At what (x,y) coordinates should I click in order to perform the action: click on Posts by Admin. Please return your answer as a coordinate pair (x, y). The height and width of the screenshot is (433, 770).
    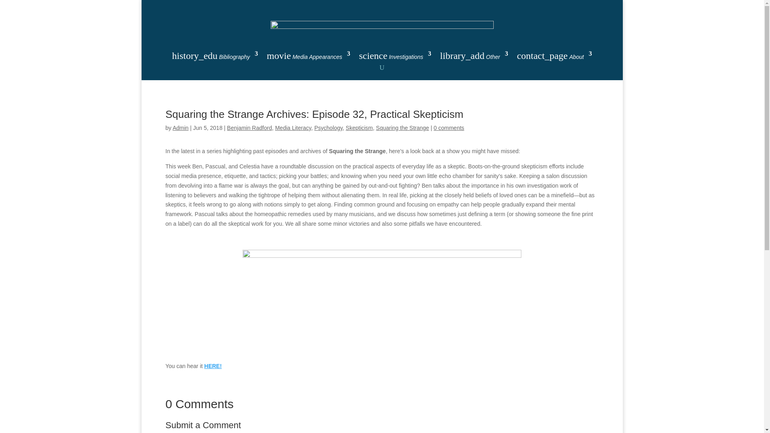
    Looking at the image, I should click on (180, 128).